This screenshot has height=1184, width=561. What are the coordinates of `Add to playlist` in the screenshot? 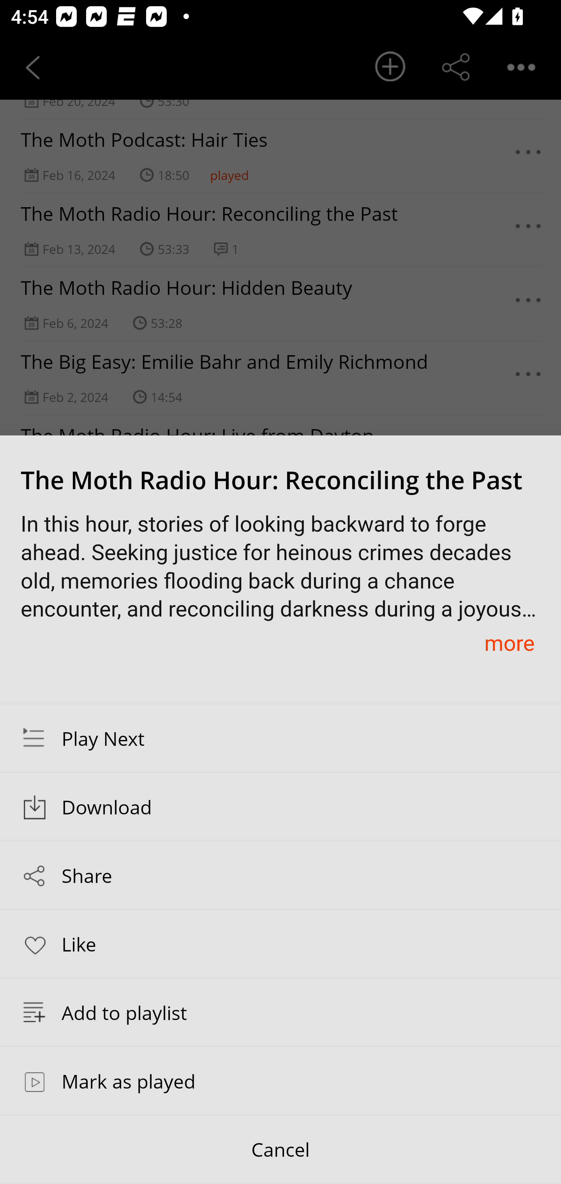 It's located at (280, 1012).